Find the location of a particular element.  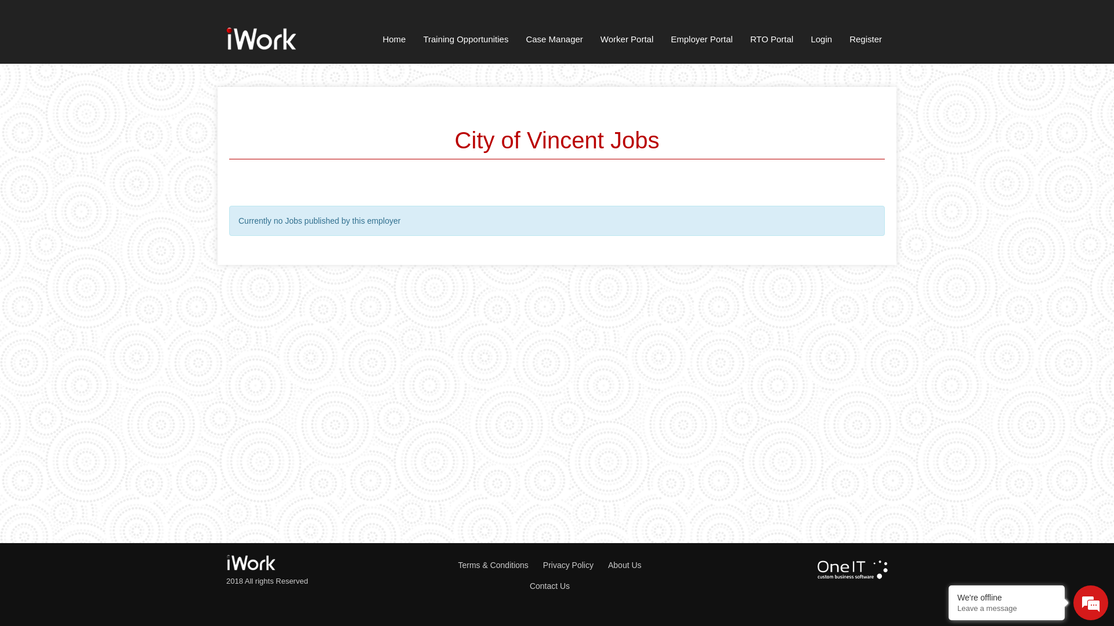

RTO Portal is located at coordinates (772, 42).